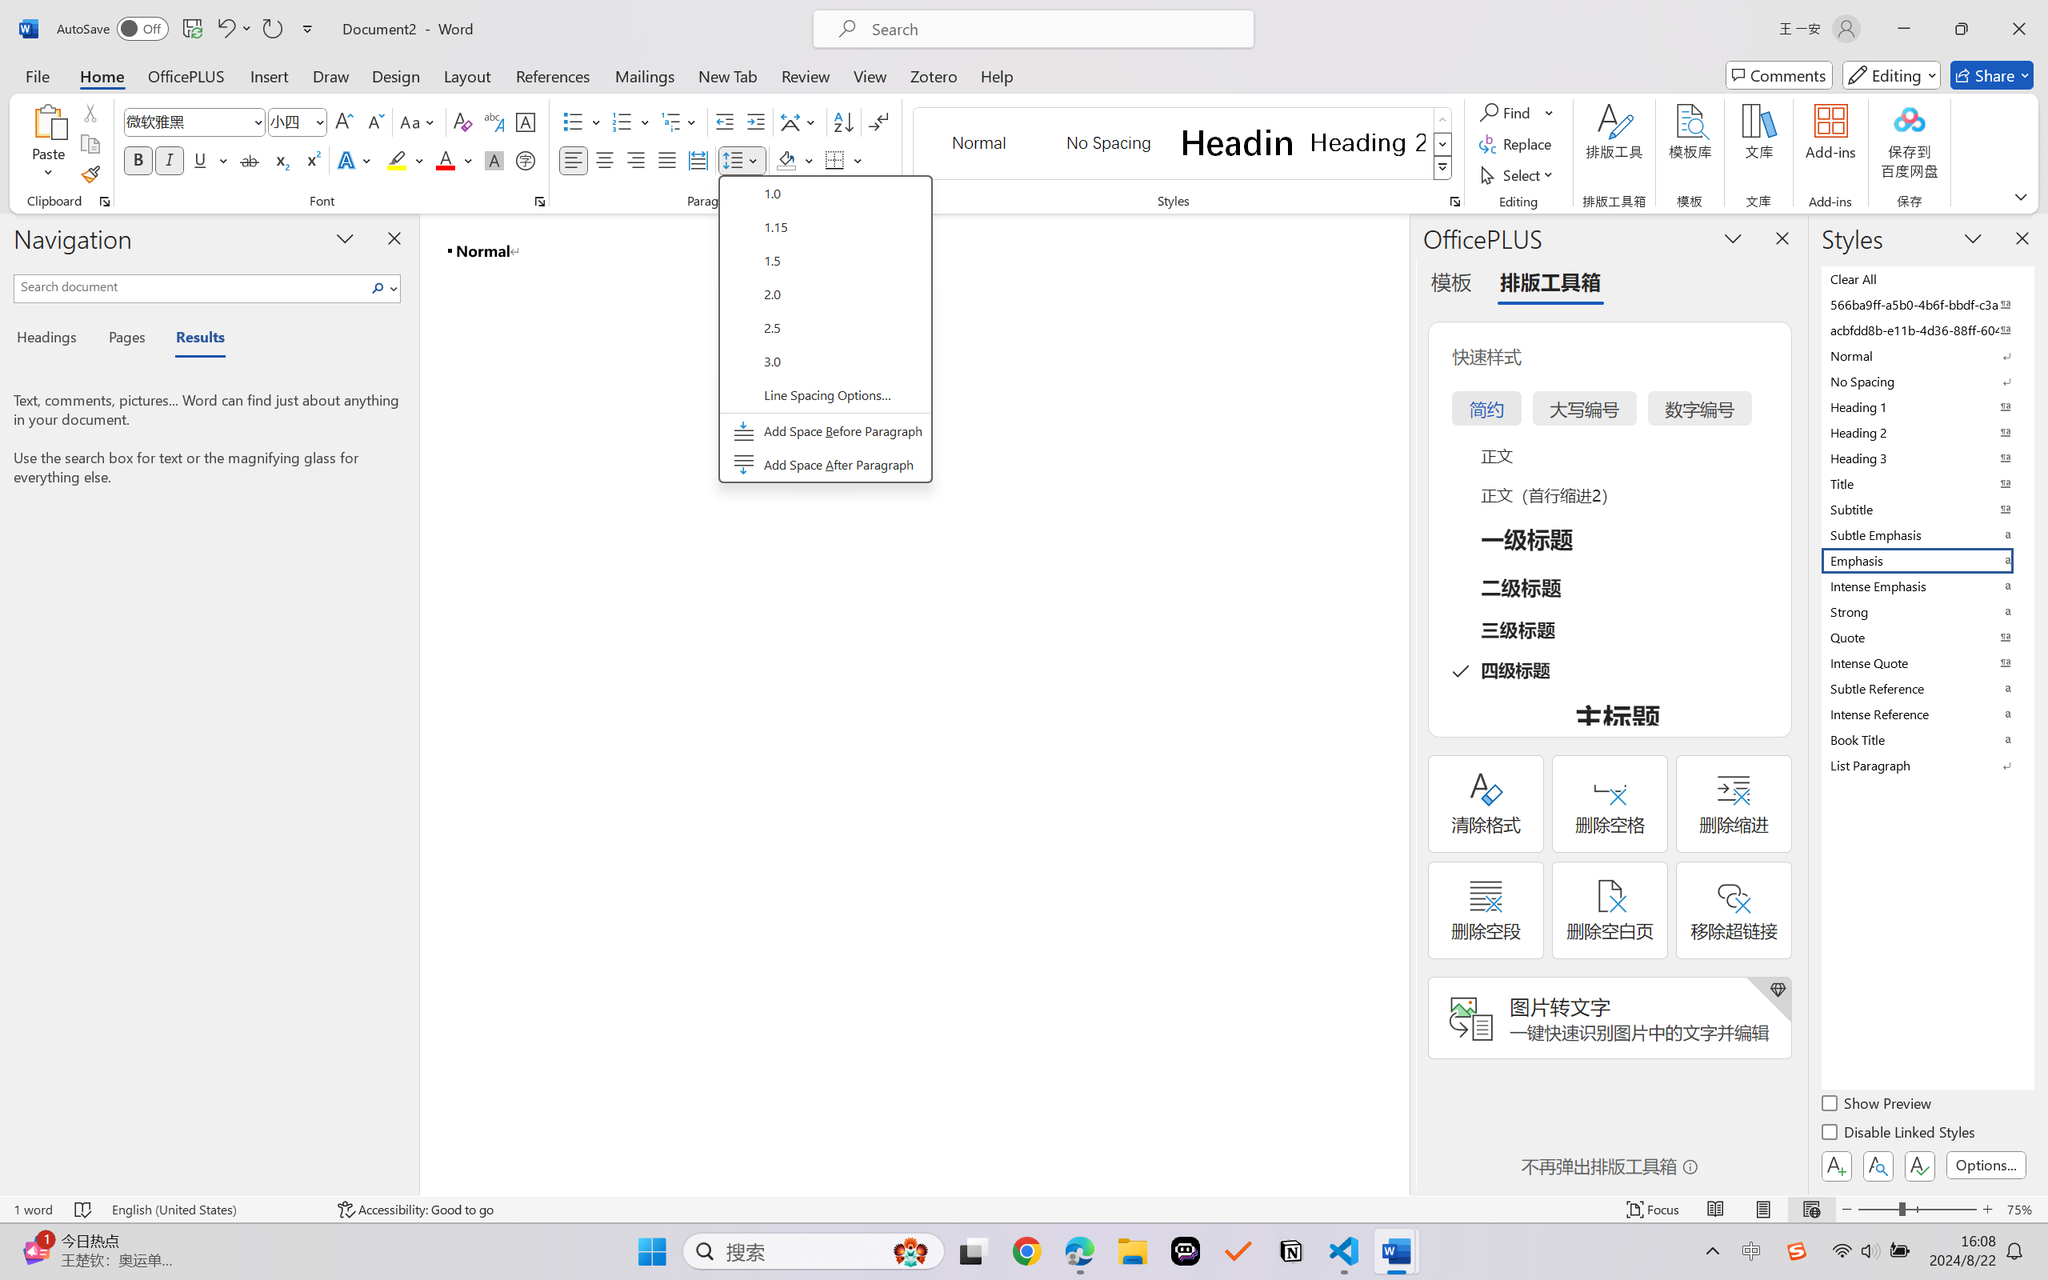 The width and height of the screenshot is (2048, 1280). What do you see at coordinates (1917, 1210) in the screenshot?
I see `Zoom` at bounding box center [1917, 1210].